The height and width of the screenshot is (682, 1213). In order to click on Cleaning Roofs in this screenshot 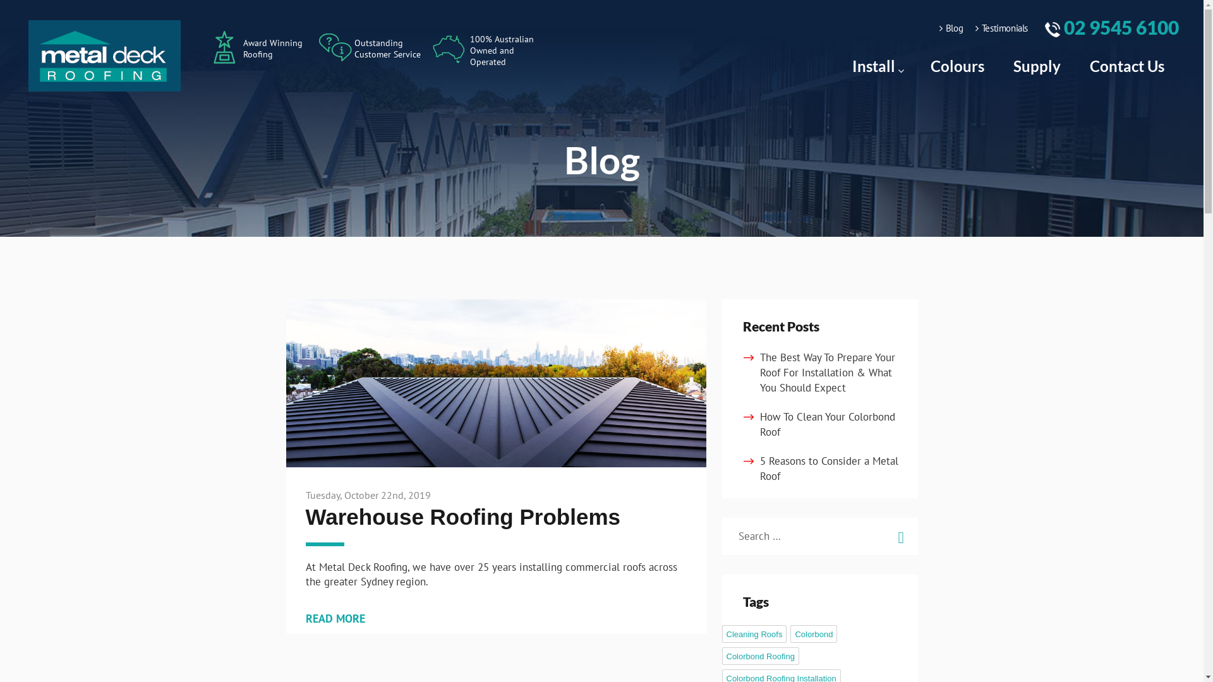, I will do `click(754, 634)`.